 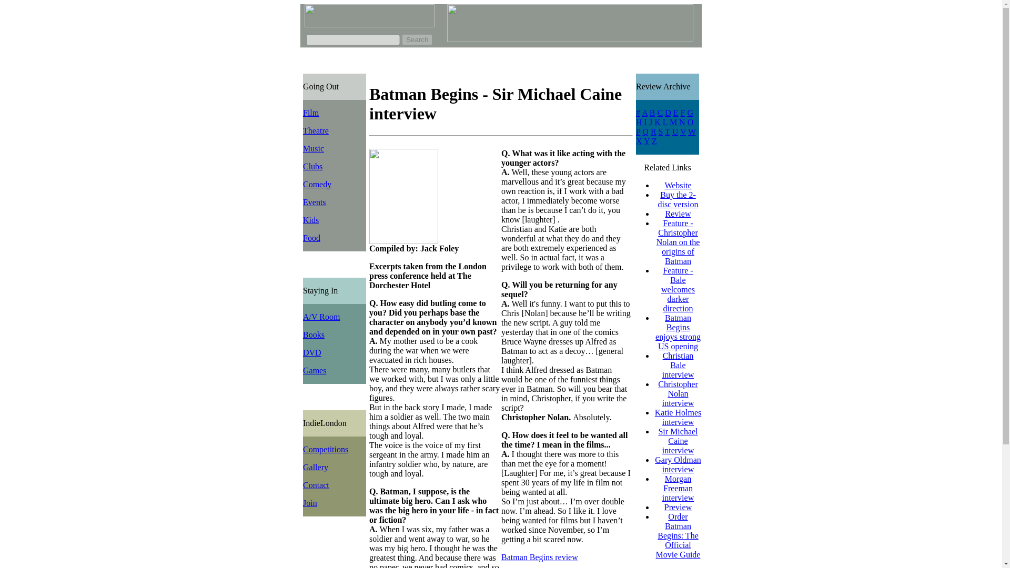 What do you see at coordinates (326, 449) in the screenshot?
I see `Competitions` at bounding box center [326, 449].